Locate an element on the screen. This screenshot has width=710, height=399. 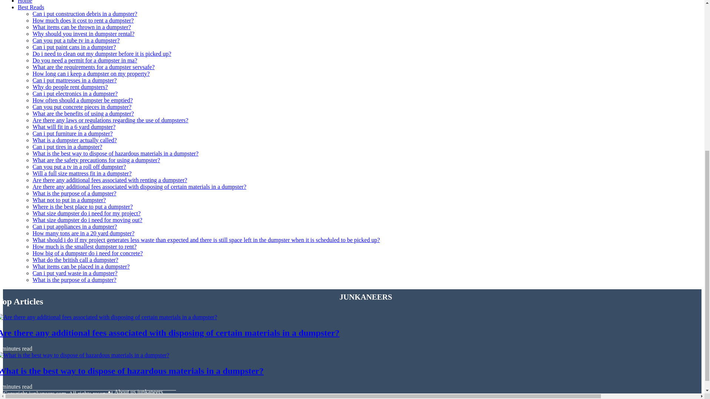
Can i put furniture in a dumpster? is located at coordinates (72, 134).